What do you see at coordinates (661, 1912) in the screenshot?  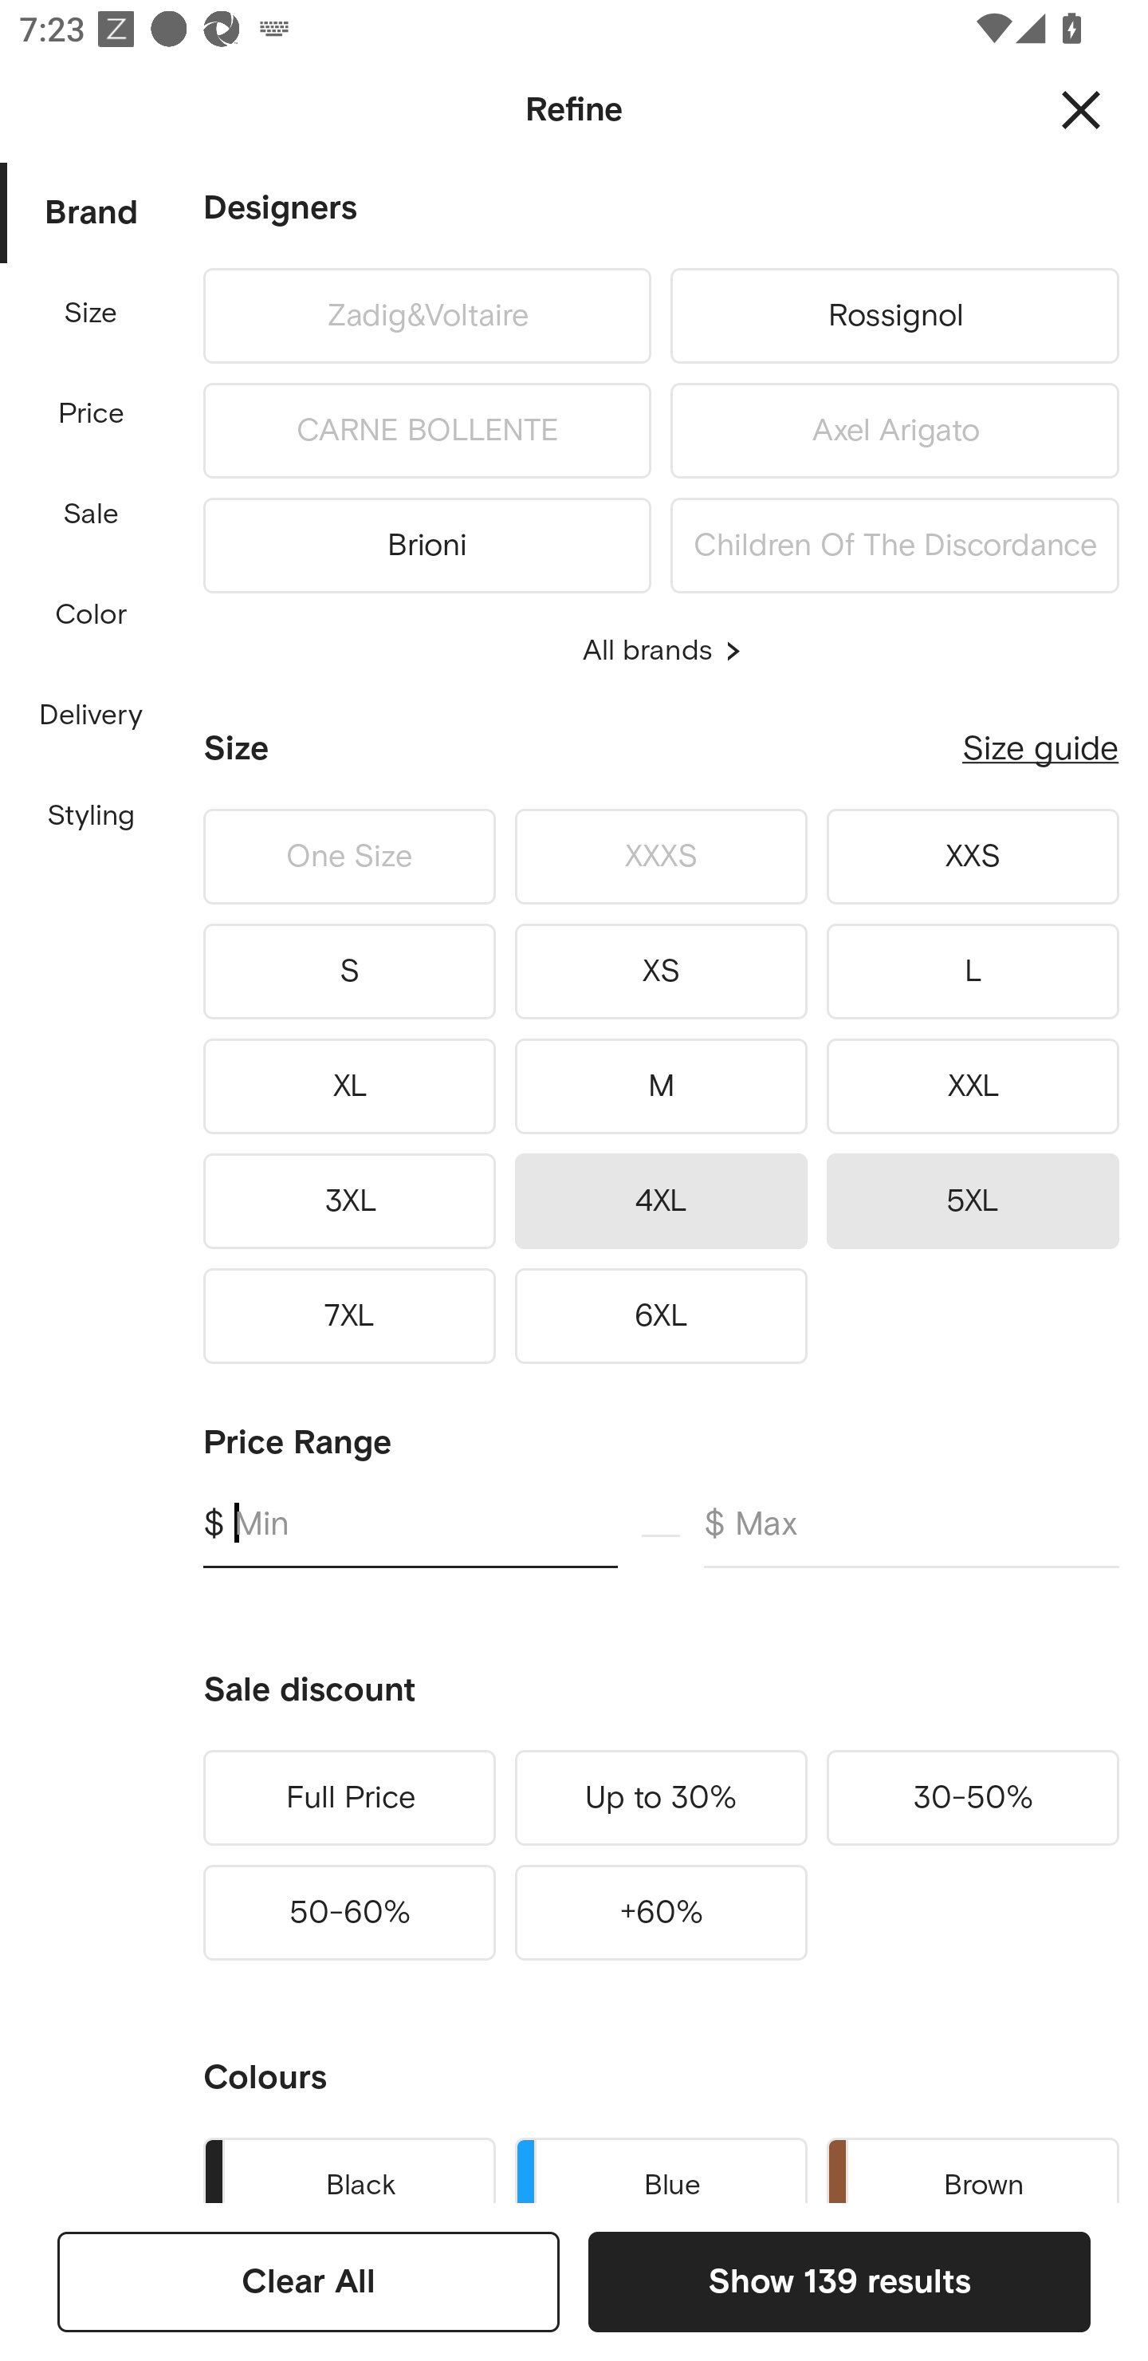 I see `+60%` at bounding box center [661, 1912].